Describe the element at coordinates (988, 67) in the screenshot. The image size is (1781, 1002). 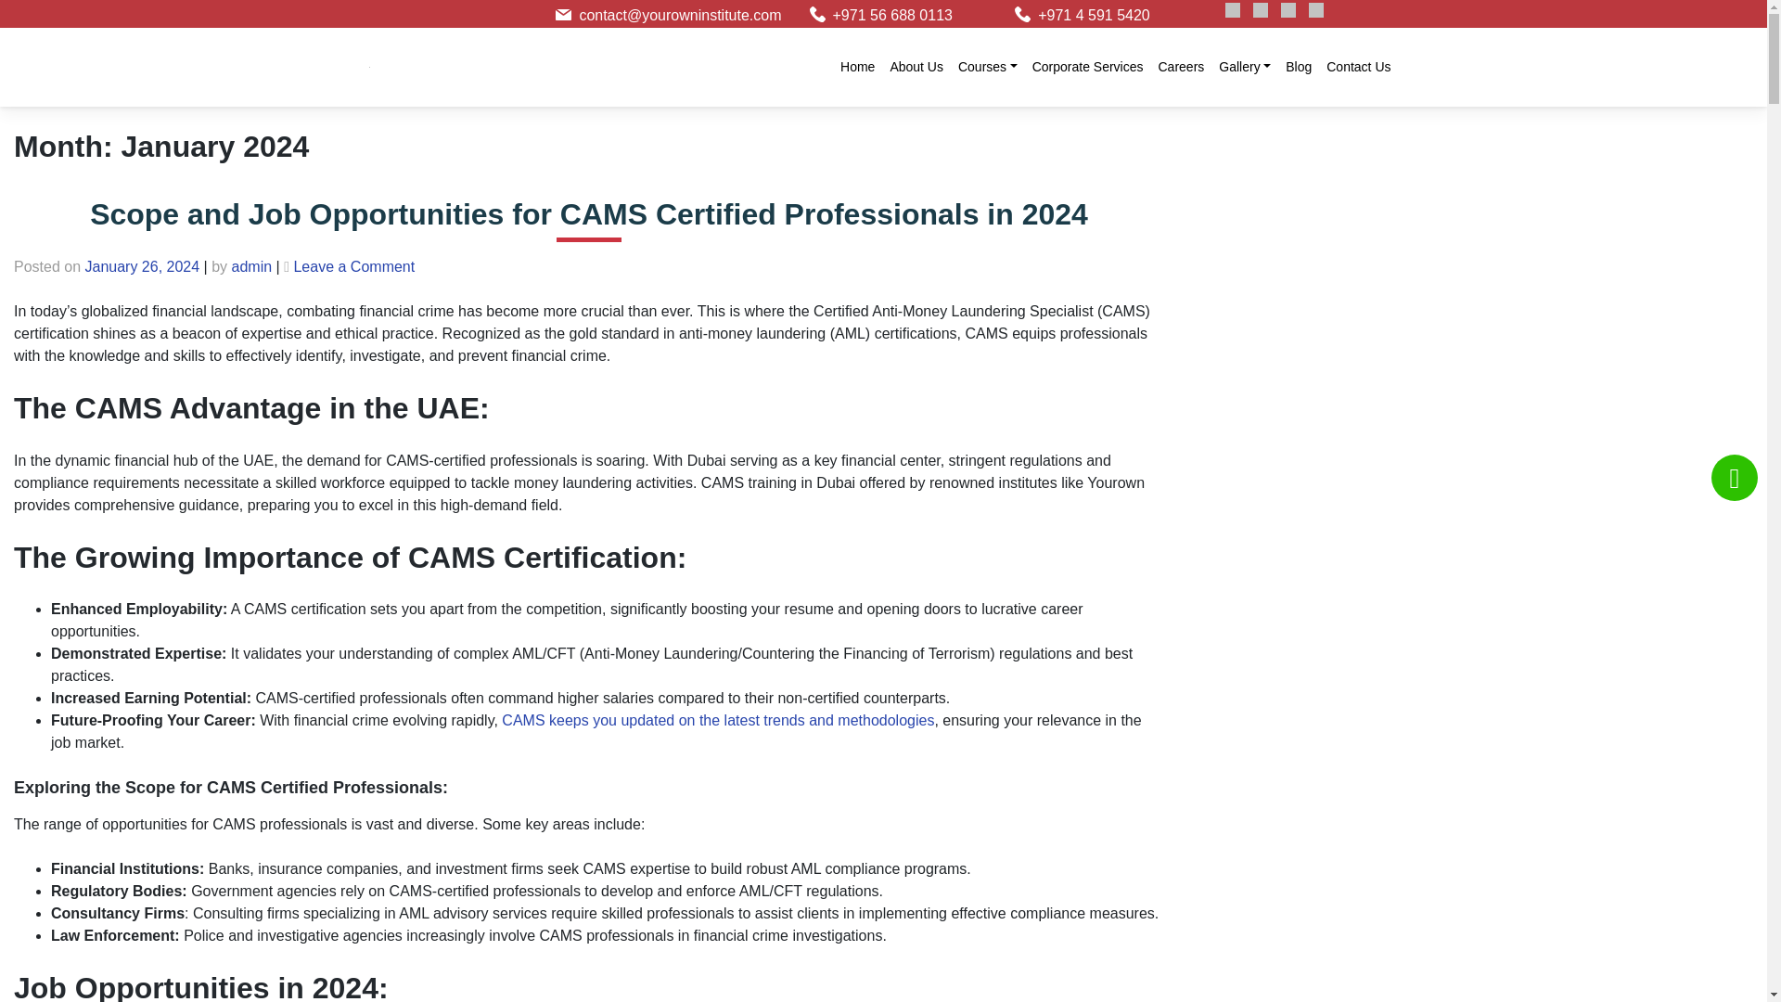
I see `Courses` at that location.